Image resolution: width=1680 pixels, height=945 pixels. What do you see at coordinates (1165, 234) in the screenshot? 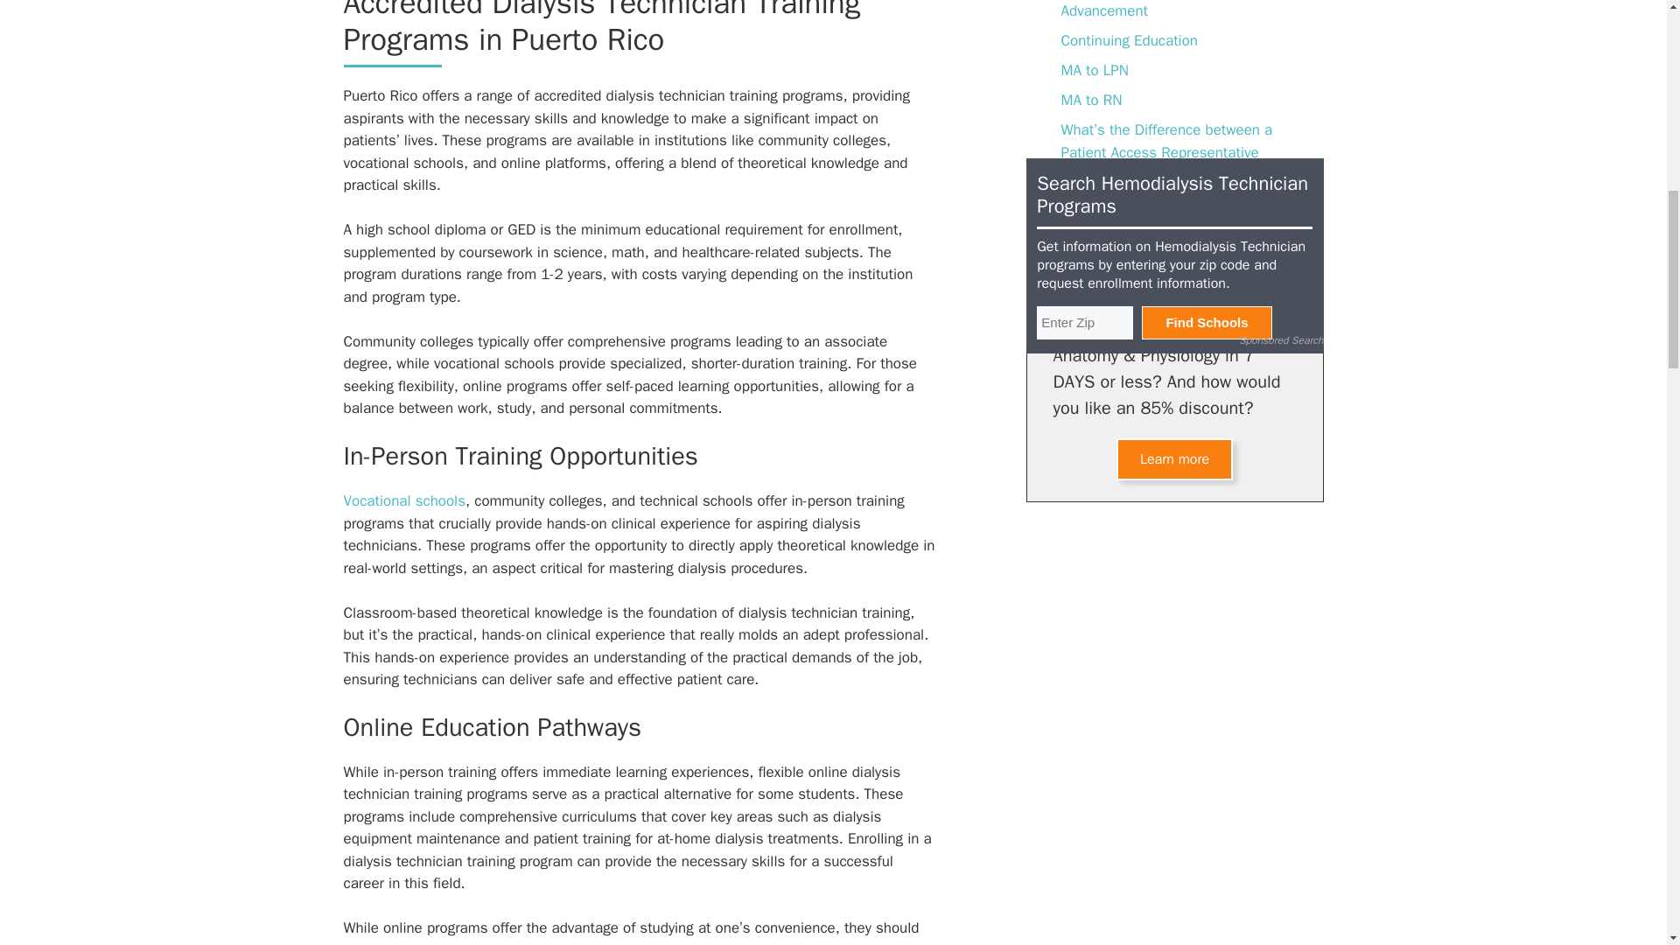
I see `Medical Transcriptionist Training` at bounding box center [1165, 234].